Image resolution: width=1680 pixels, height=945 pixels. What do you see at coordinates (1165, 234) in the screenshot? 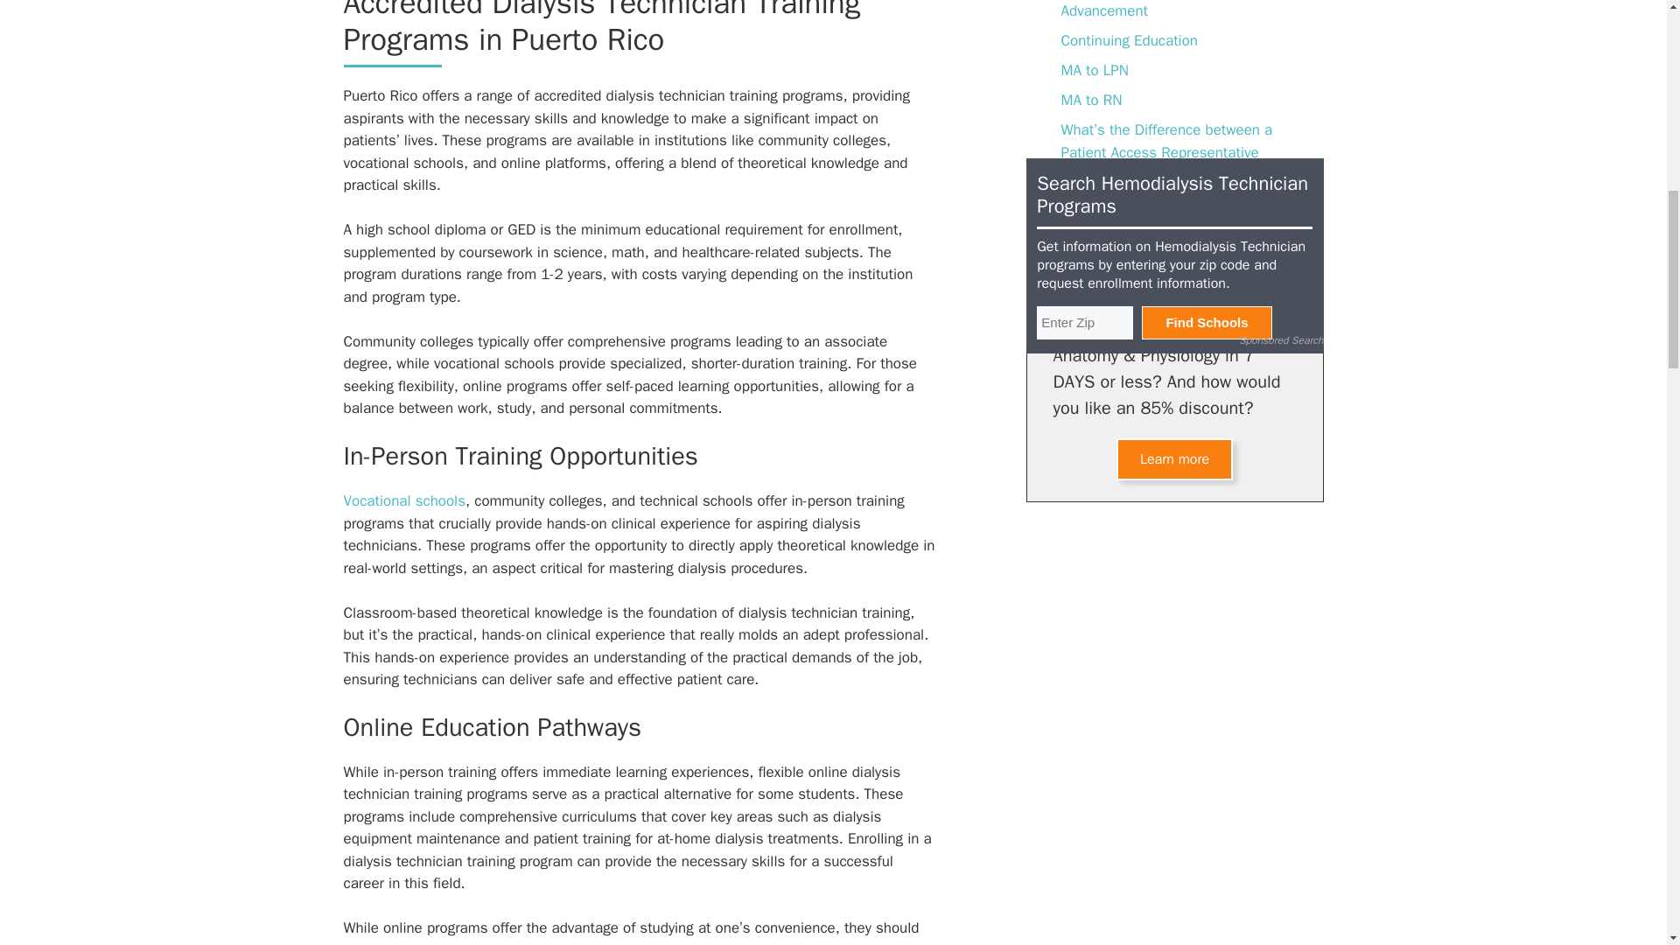
I see `Medical Transcriptionist Training` at bounding box center [1165, 234].